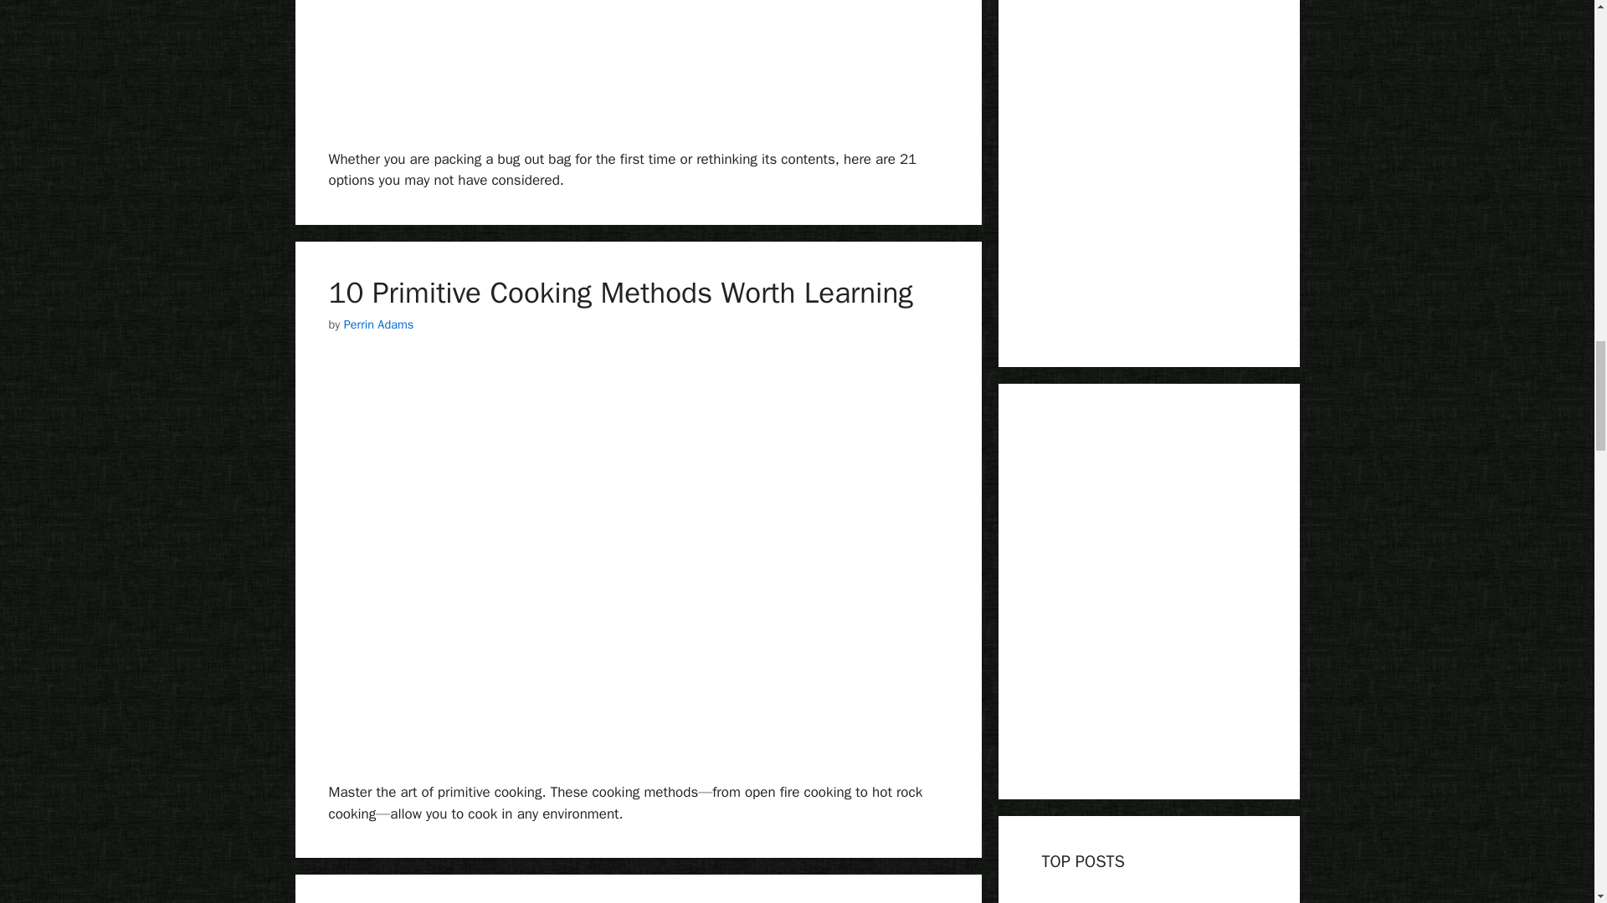  What do you see at coordinates (378, 324) in the screenshot?
I see `View all posts by Perrin Adams` at bounding box center [378, 324].